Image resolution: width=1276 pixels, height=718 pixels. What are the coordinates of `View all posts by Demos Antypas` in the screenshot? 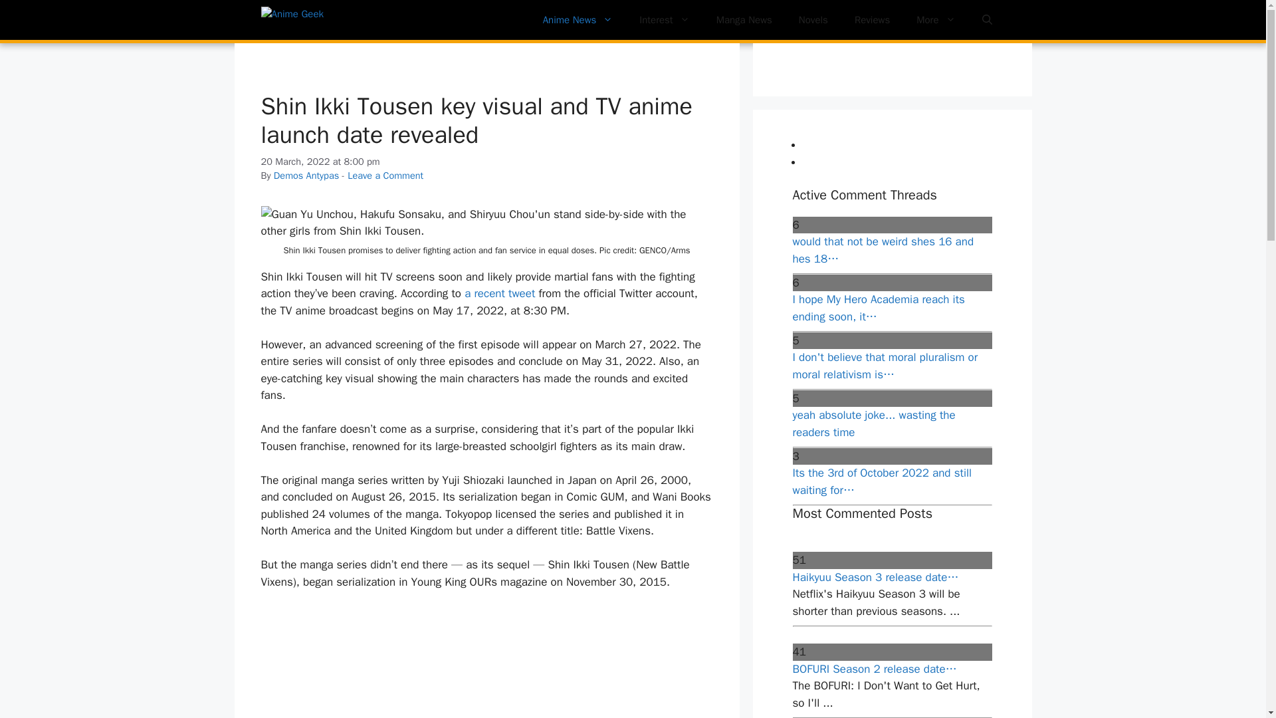 It's located at (306, 176).